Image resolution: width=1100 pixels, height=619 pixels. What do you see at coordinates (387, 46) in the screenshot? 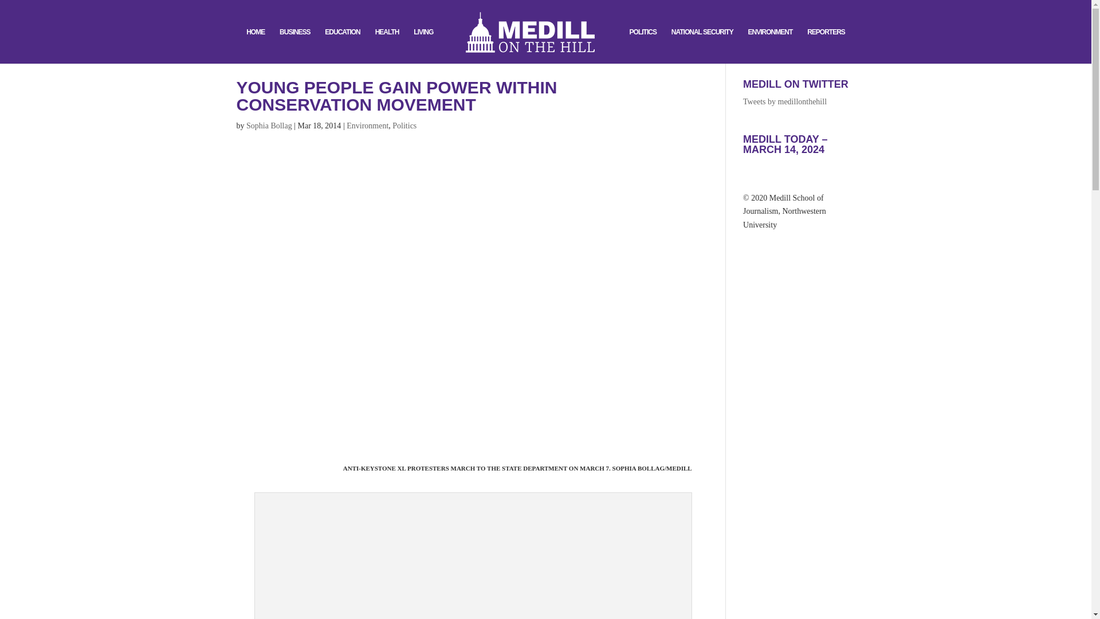
I see `HEALTH` at bounding box center [387, 46].